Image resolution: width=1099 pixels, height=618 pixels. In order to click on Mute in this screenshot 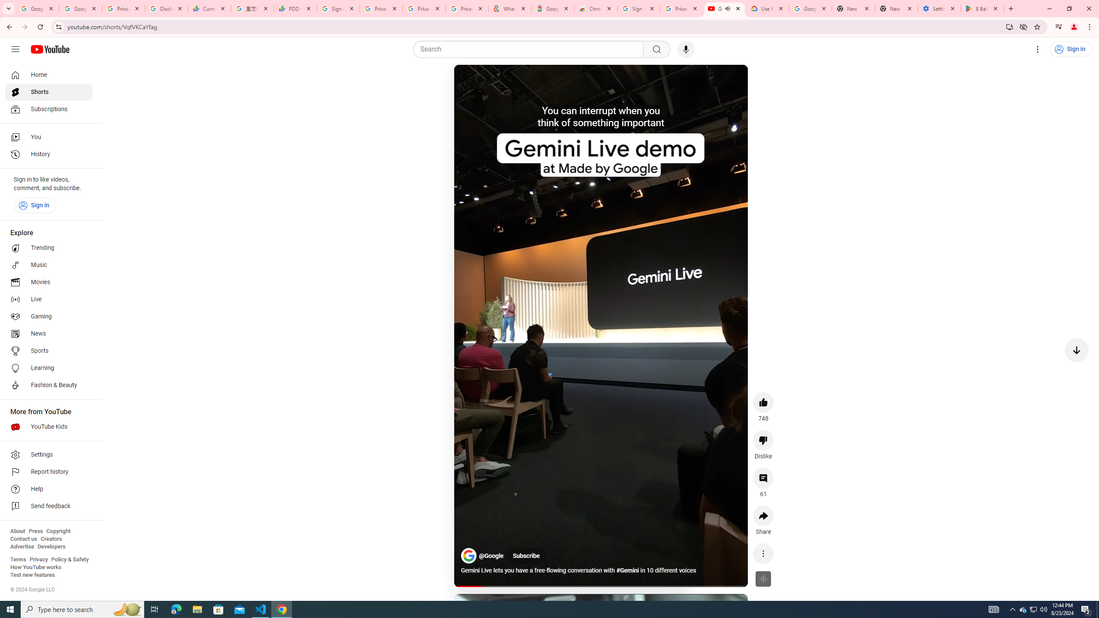, I will do `click(496, 82)`.